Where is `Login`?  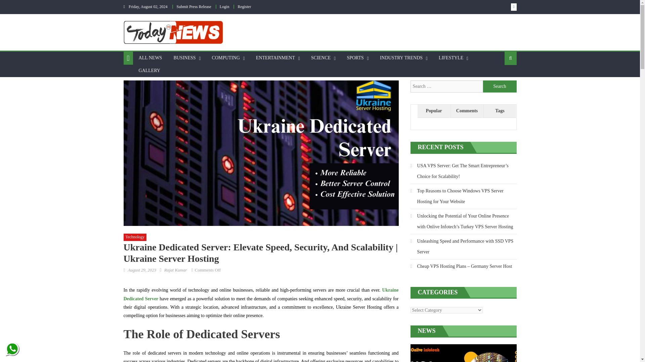
Login is located at coordinates (224, 7).